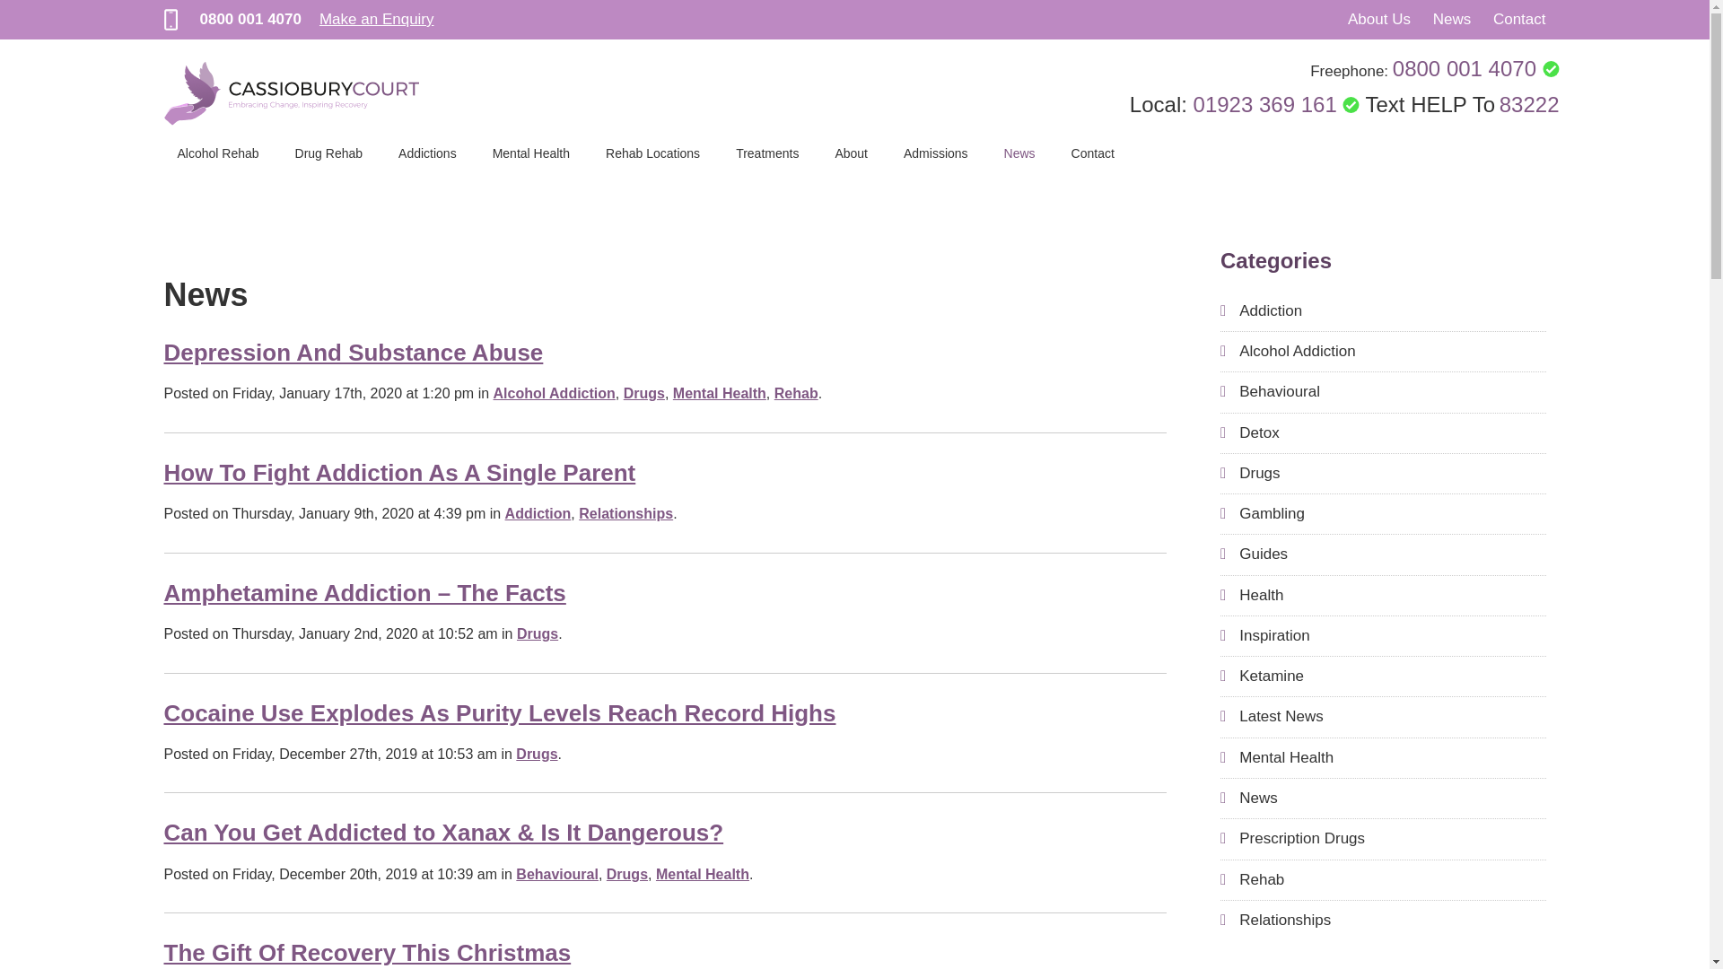 The image size is (1723, 969). What do you see at coordinates (1519, 19) in the screenshot?
I see `Contact` at bounding box center [1519, 19].